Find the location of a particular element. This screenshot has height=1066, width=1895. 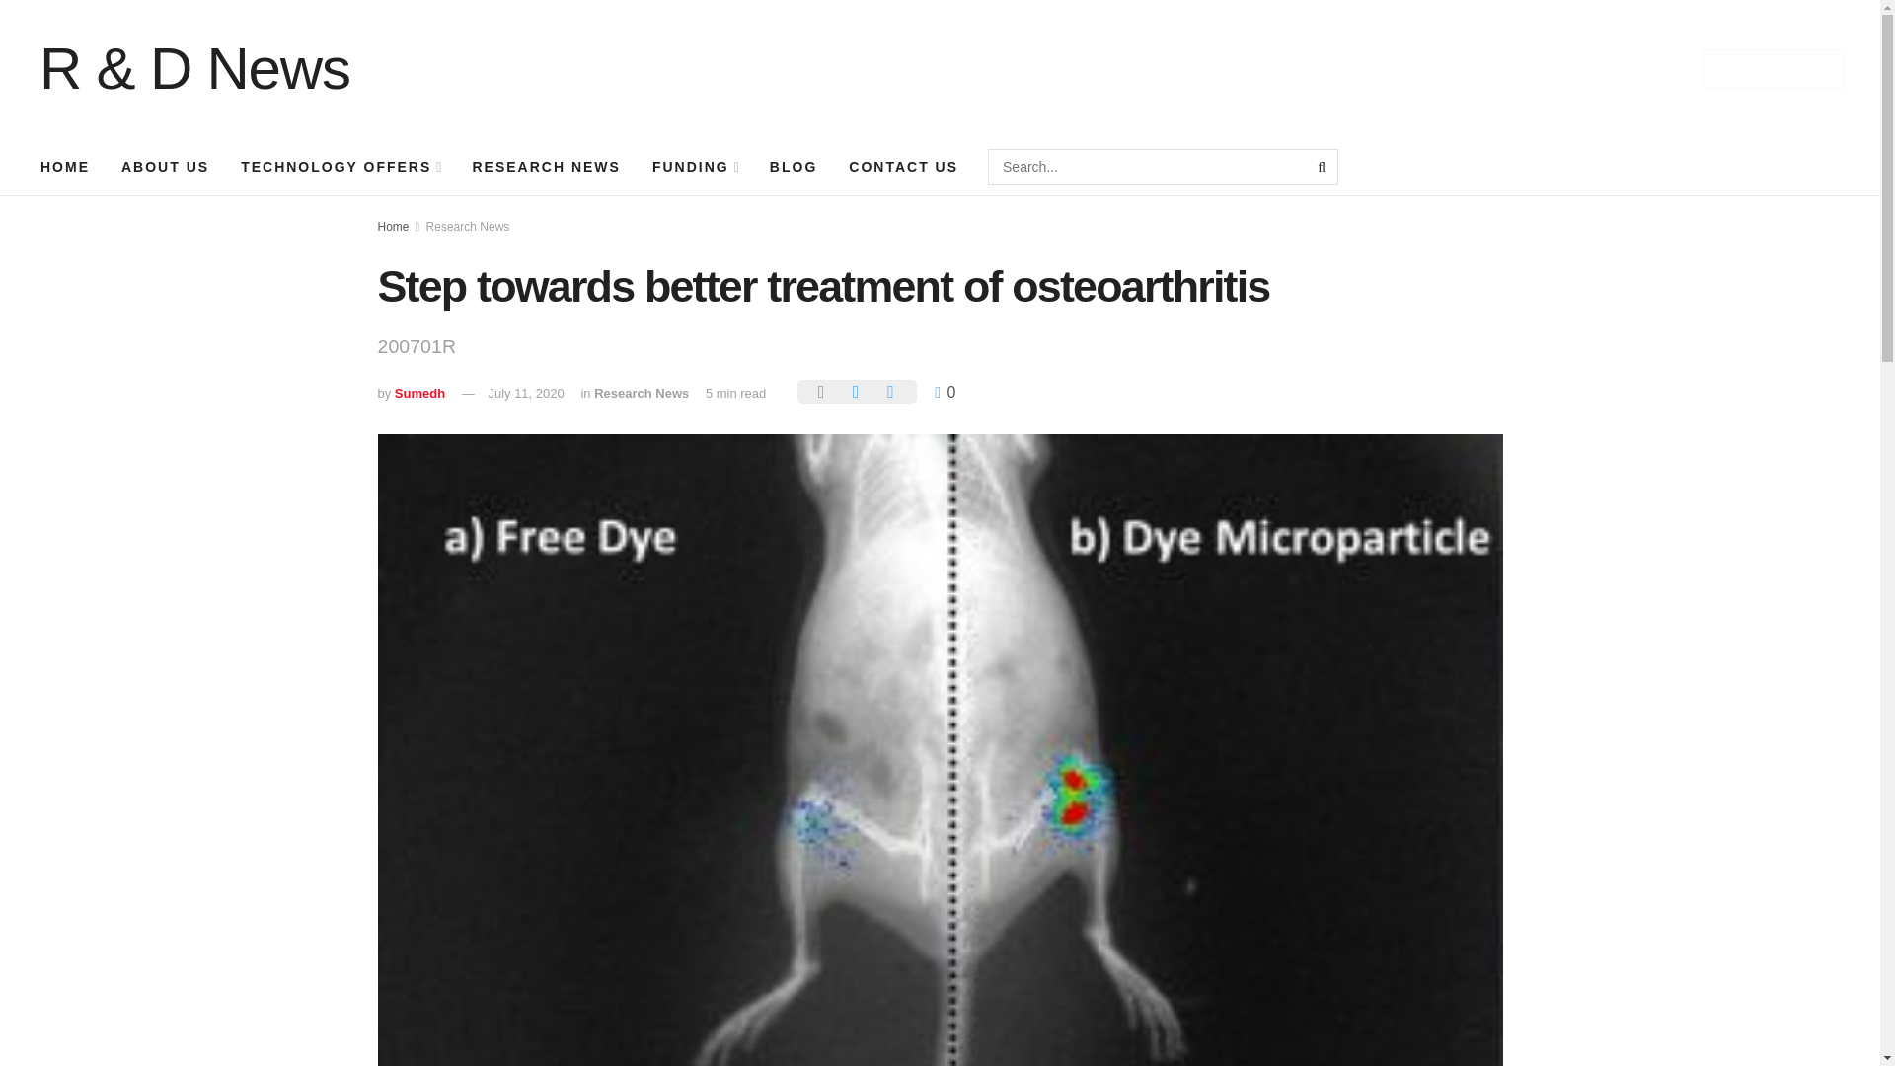

TECHNOLOGY OFFERS is located at coordinates (341, 166).